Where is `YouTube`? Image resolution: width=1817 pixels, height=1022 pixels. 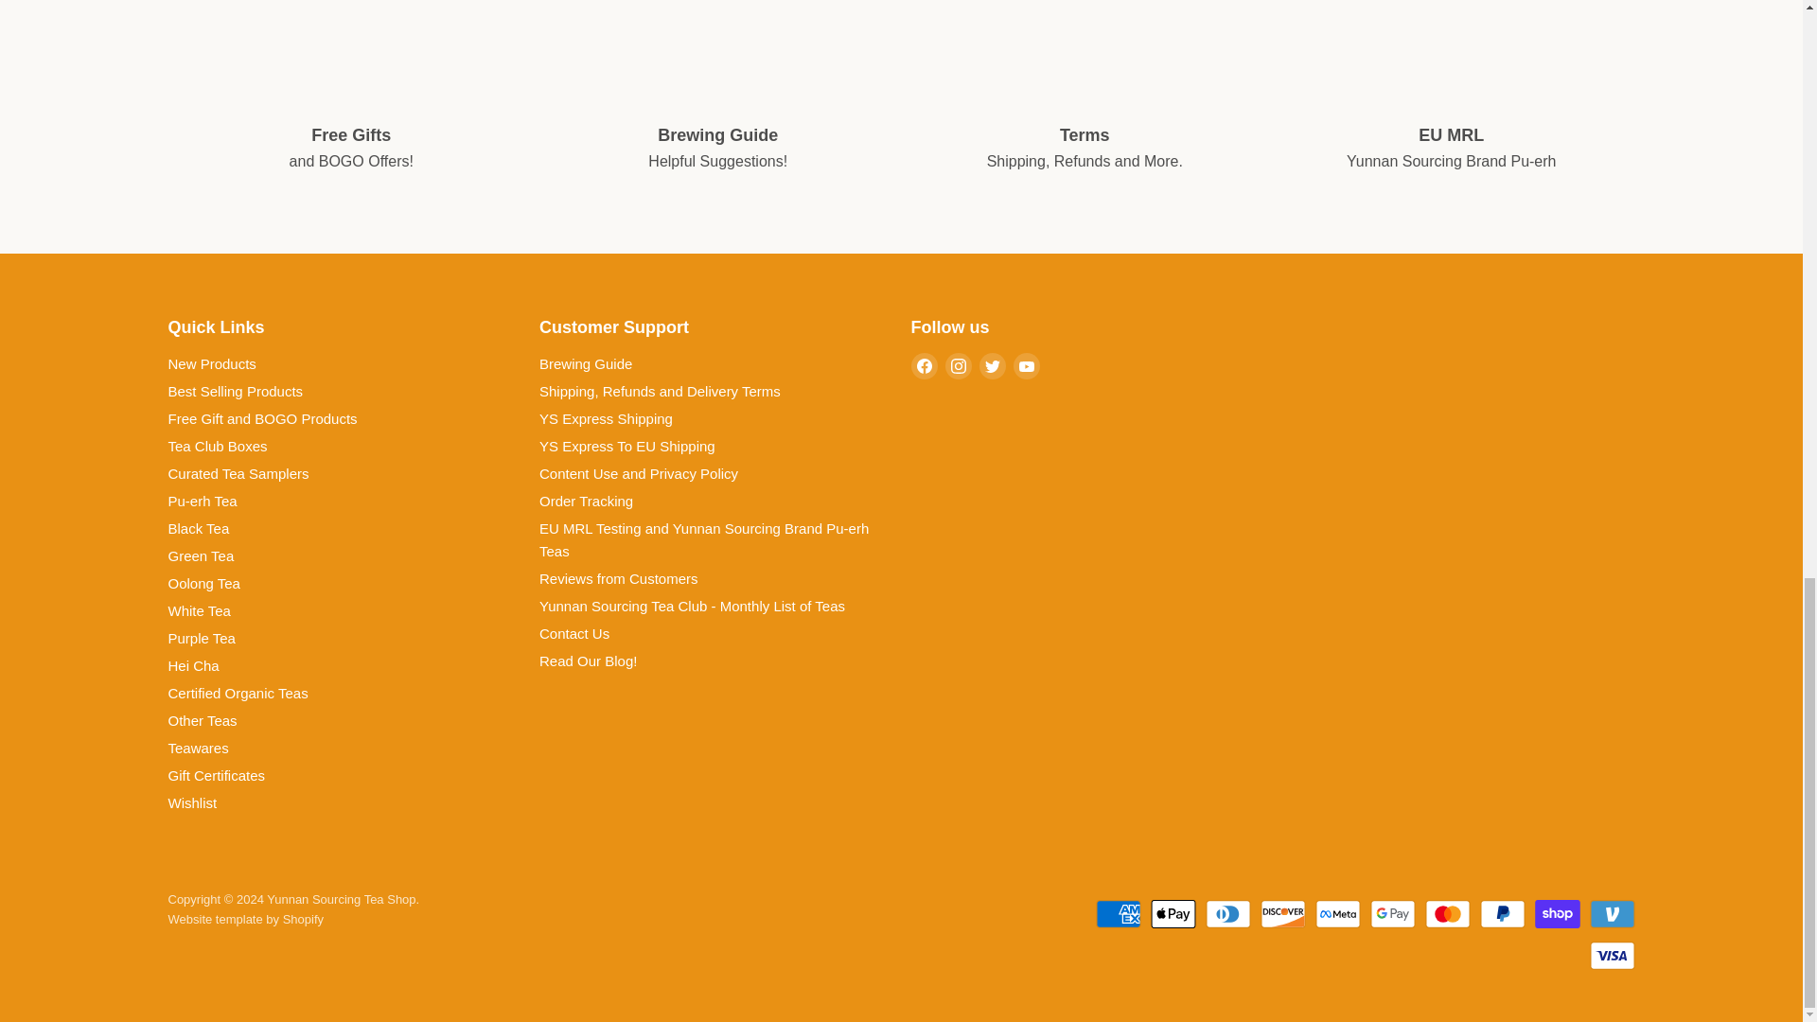
YouTube is located at coordinates (1026, 365).